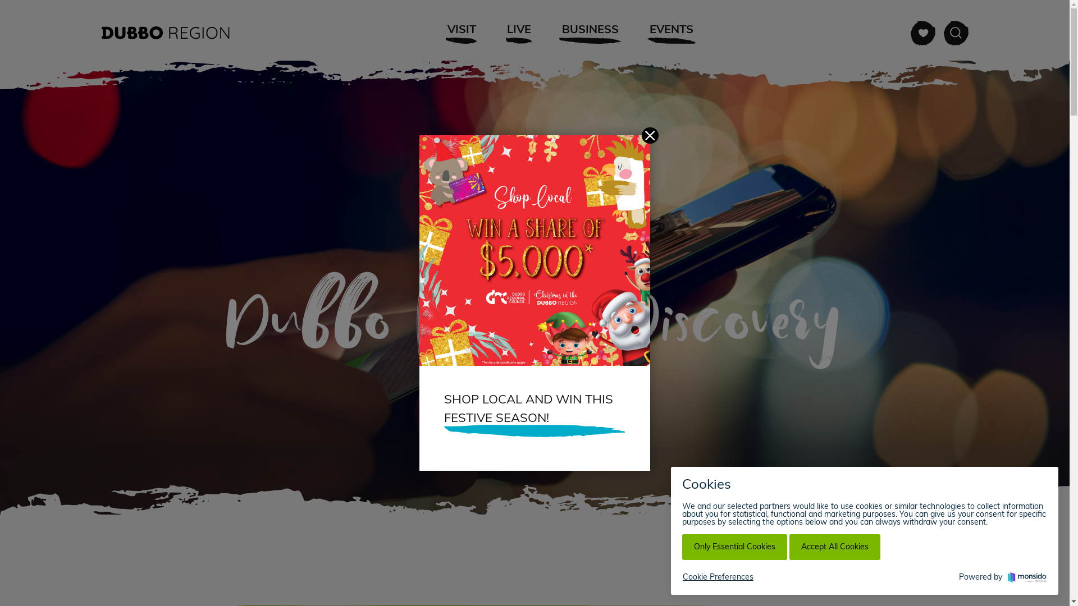  I want to click on BUSINESS, so click(591, 33).